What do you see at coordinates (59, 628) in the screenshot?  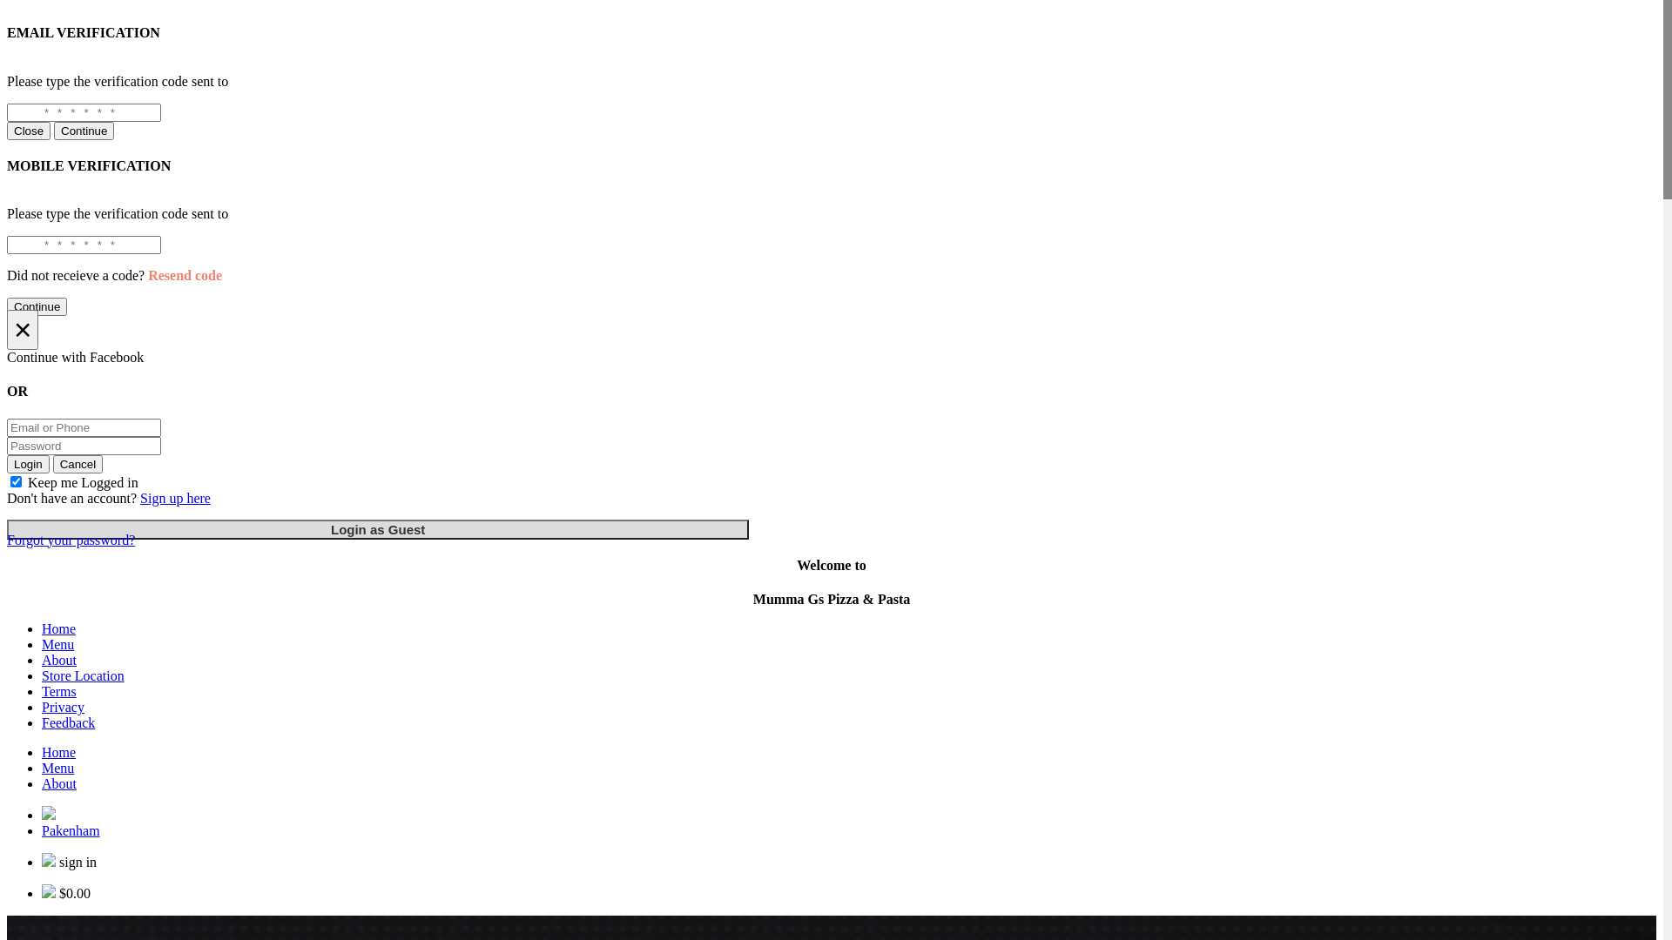 I see `Home` at bounding box center [59, 628].